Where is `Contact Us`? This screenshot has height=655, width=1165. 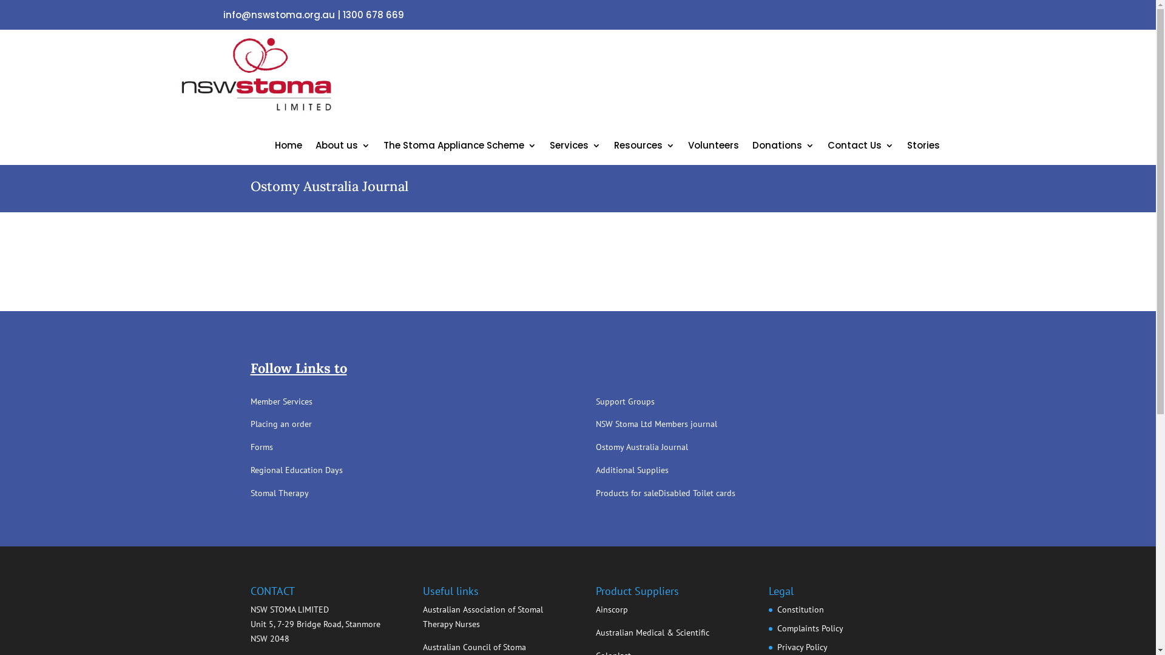
Contact Us is located at coordinates (860, 148).